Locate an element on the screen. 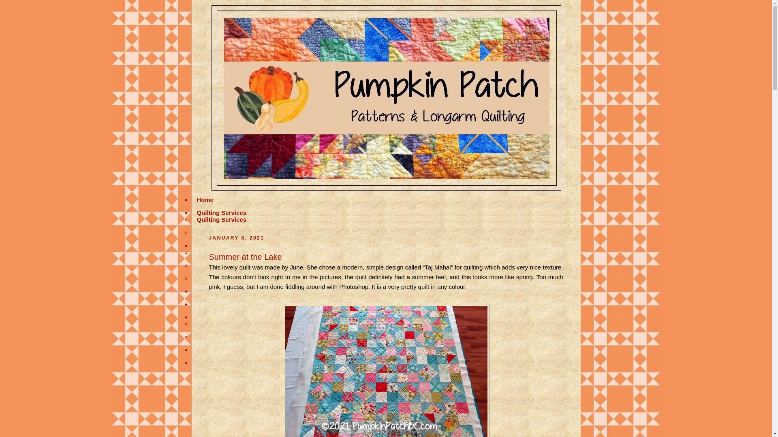 Image resolution: width=778 pixels, height=437 pixels. Shop is located at coordinates (204, 363).